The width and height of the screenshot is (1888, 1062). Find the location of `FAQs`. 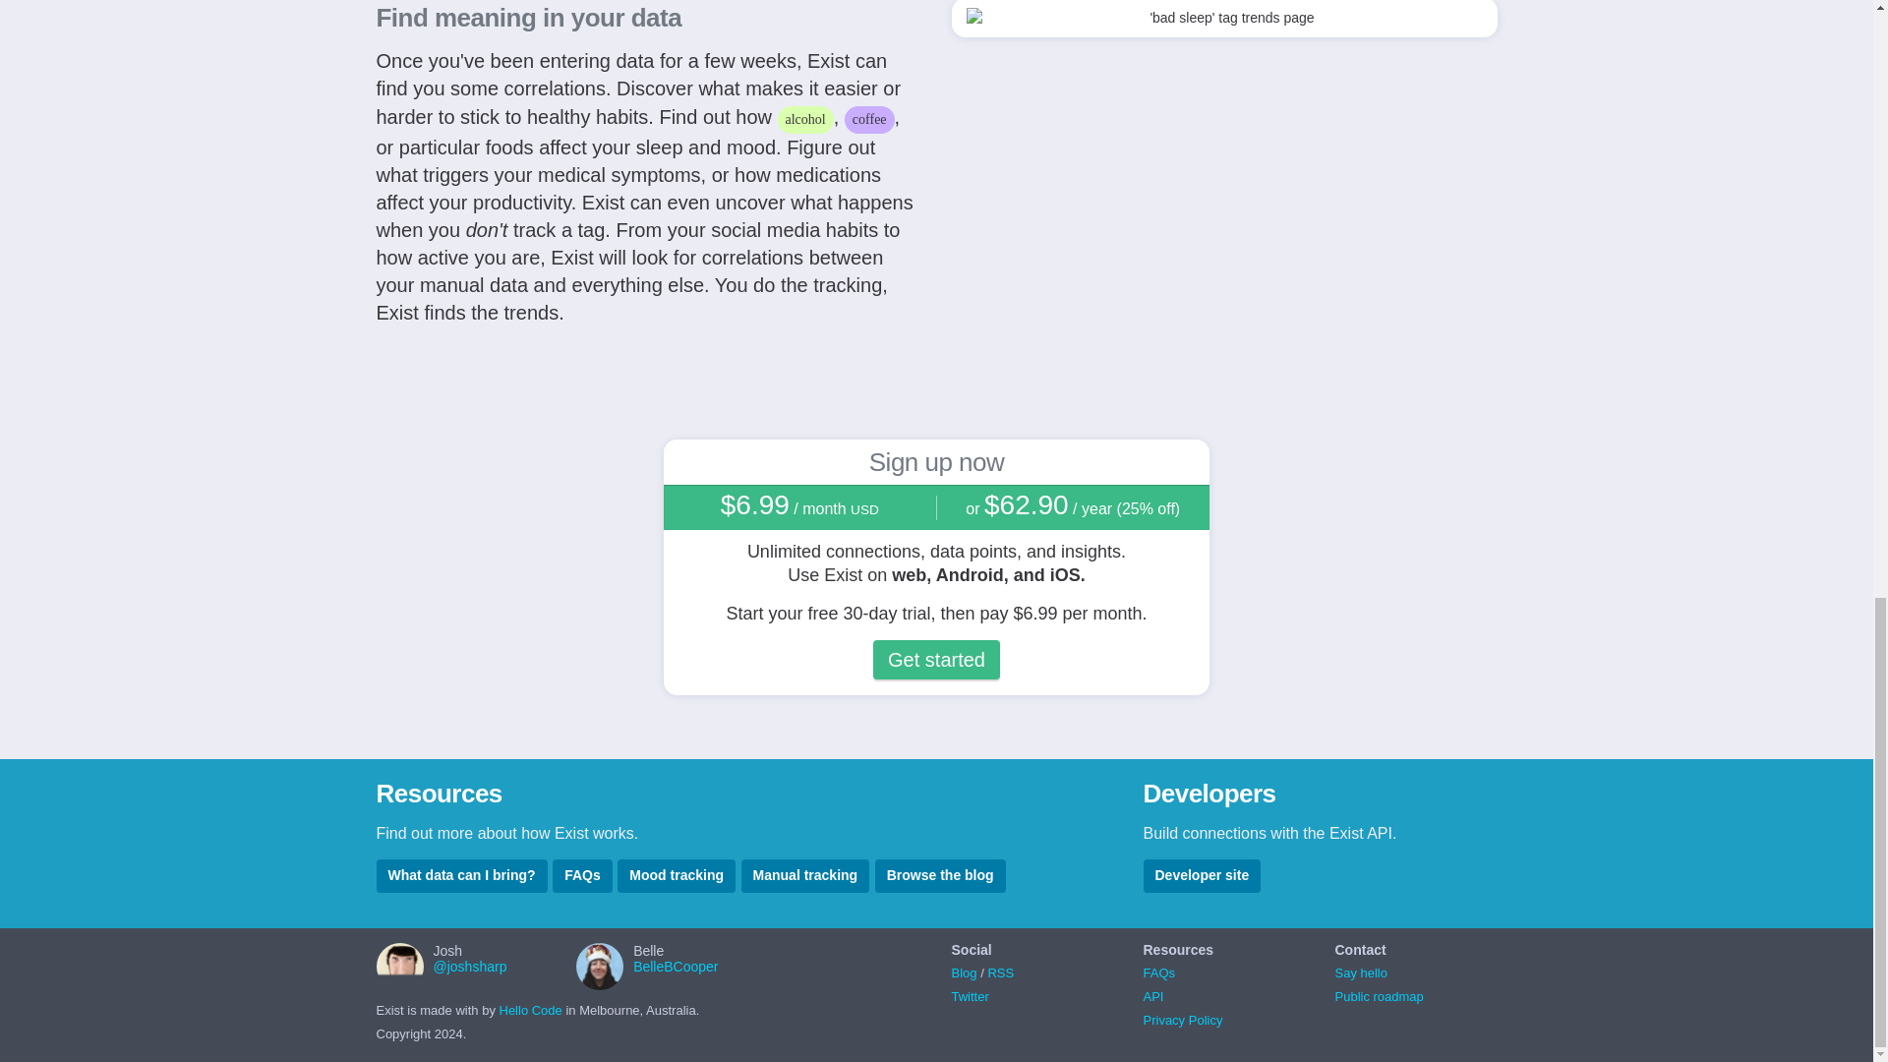

FAQs is located at coordinates (1158, 972).